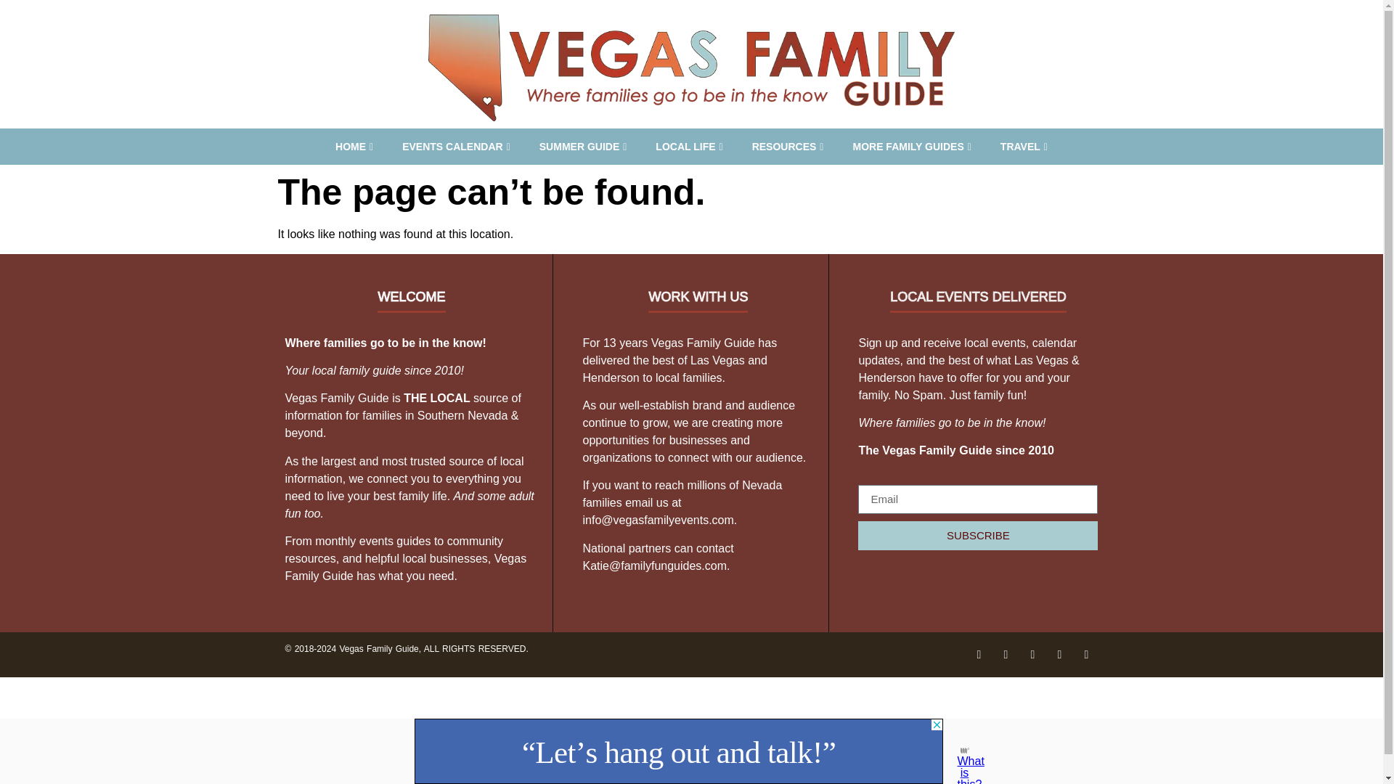 This screenshot has width=1394, height=784. What do you see at coordinates (583, 147) in the screenshot?
I see `SUMMER GUIDE` at bounding box center [583, 147].